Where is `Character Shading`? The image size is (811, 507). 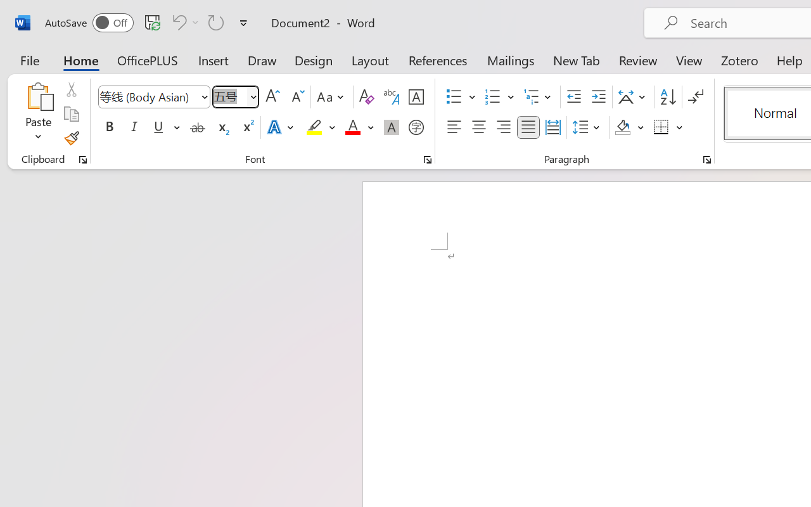
Character Shading is located at coordinates (392, 127).